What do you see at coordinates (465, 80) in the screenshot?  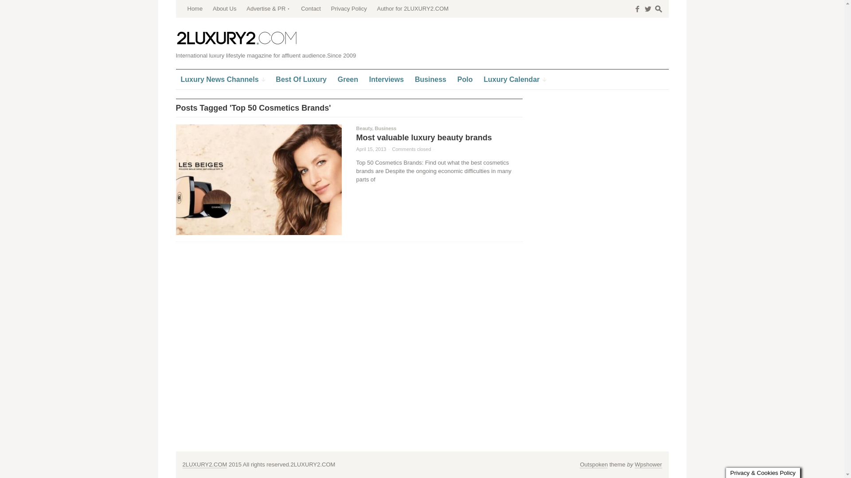 I see `Polo` at bounding box center [465, 80].